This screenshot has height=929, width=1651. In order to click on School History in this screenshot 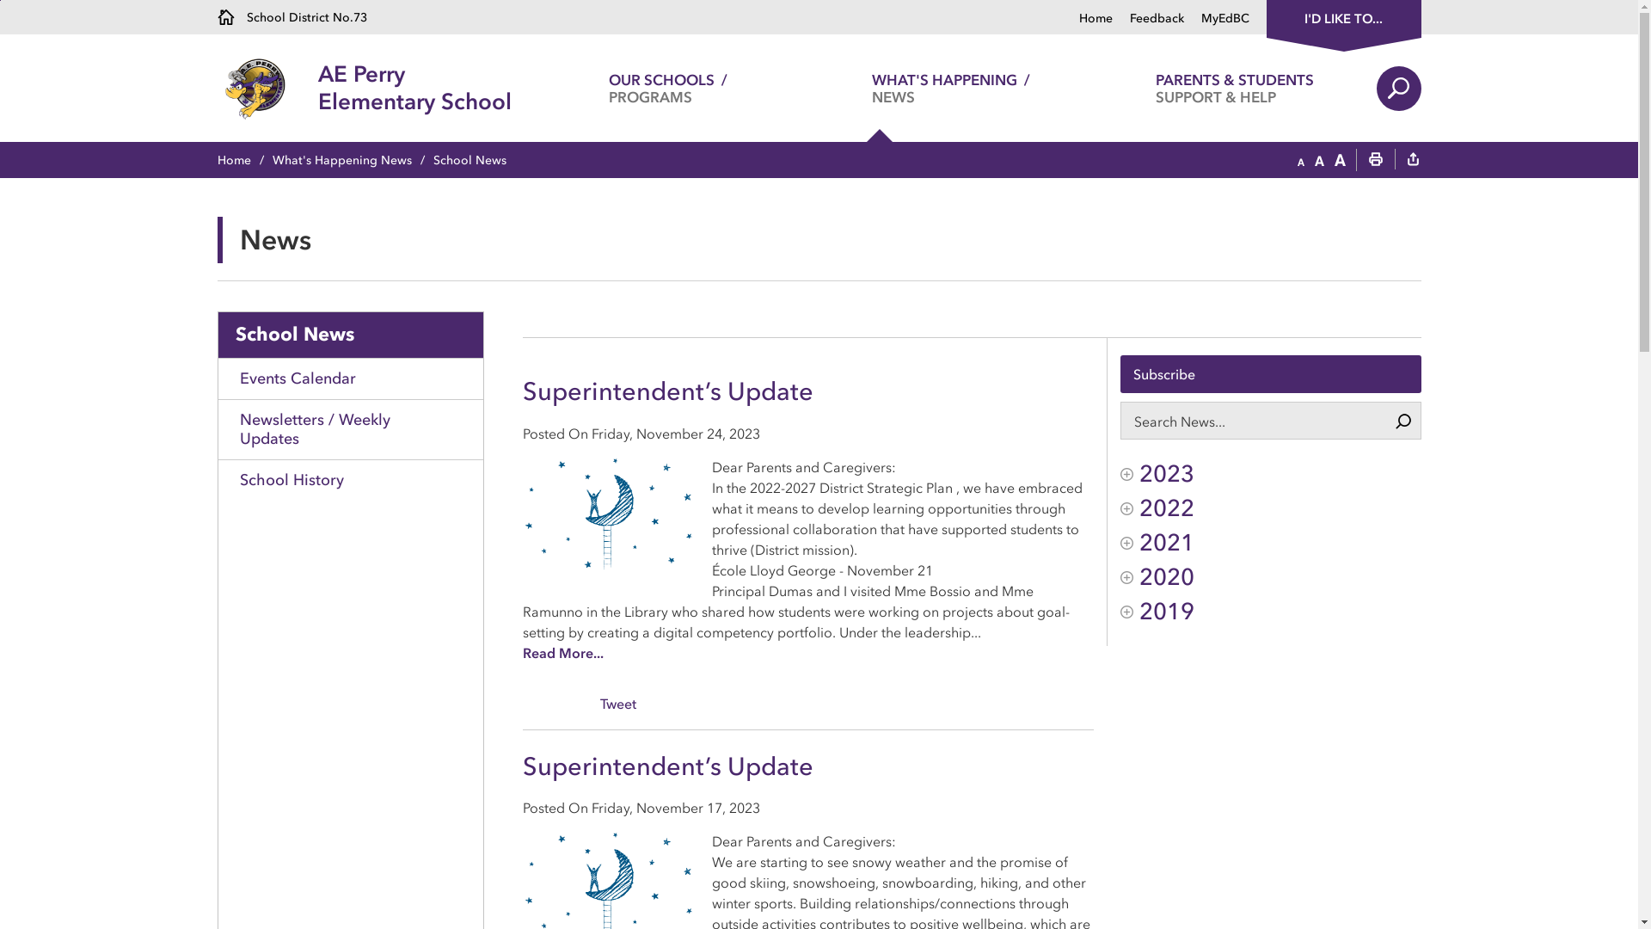, I will do `click(351, 480)`.